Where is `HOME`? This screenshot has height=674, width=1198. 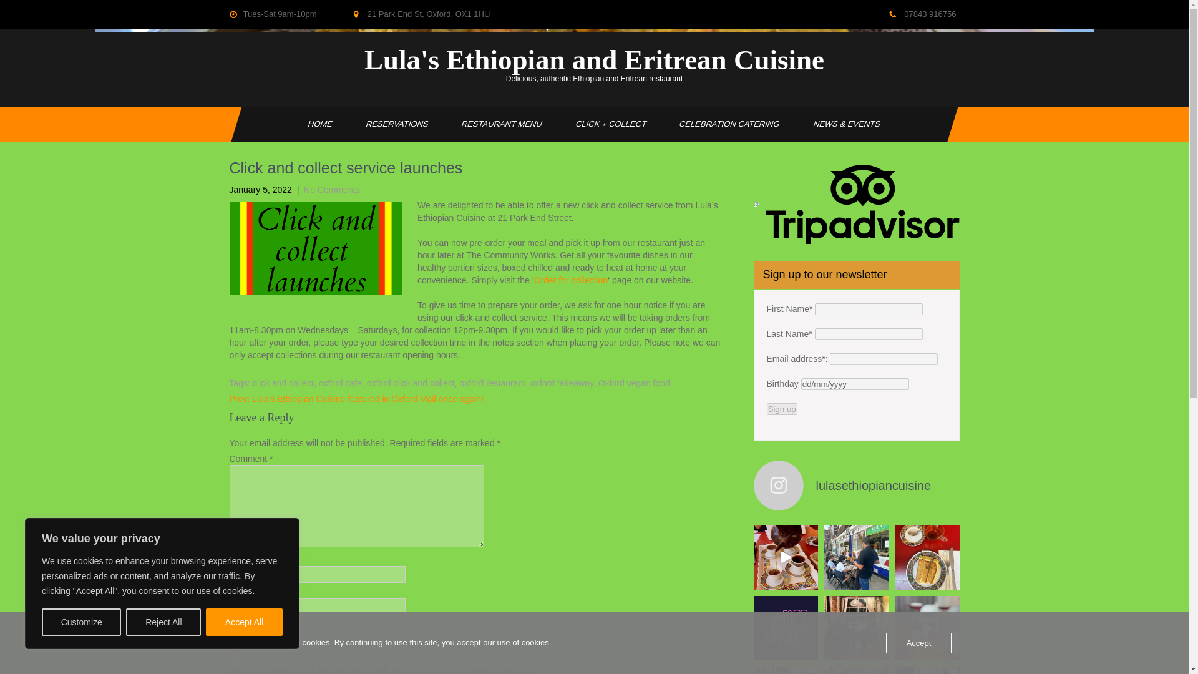 HOME is located at coordinates (314, 124).